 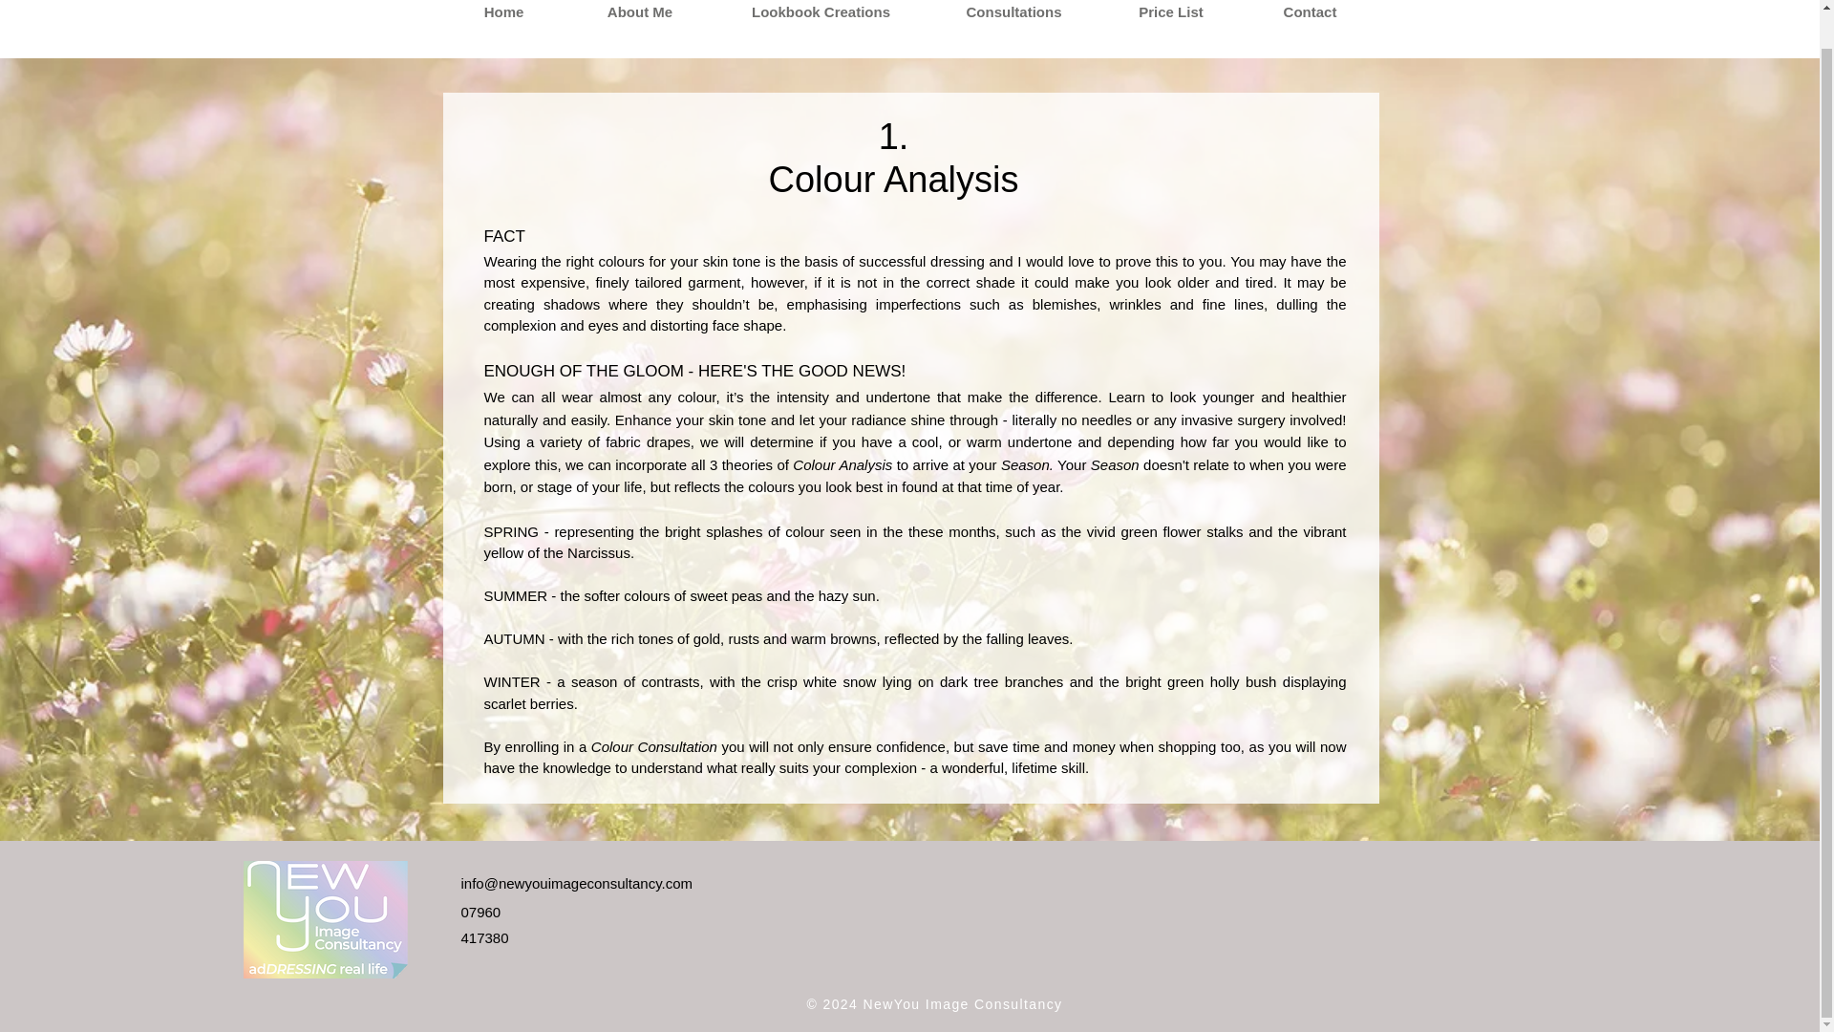 What do you see at coordinates (1309, 17) in the screenshot?
I see `Contact` at bounding box center [1309, 17].